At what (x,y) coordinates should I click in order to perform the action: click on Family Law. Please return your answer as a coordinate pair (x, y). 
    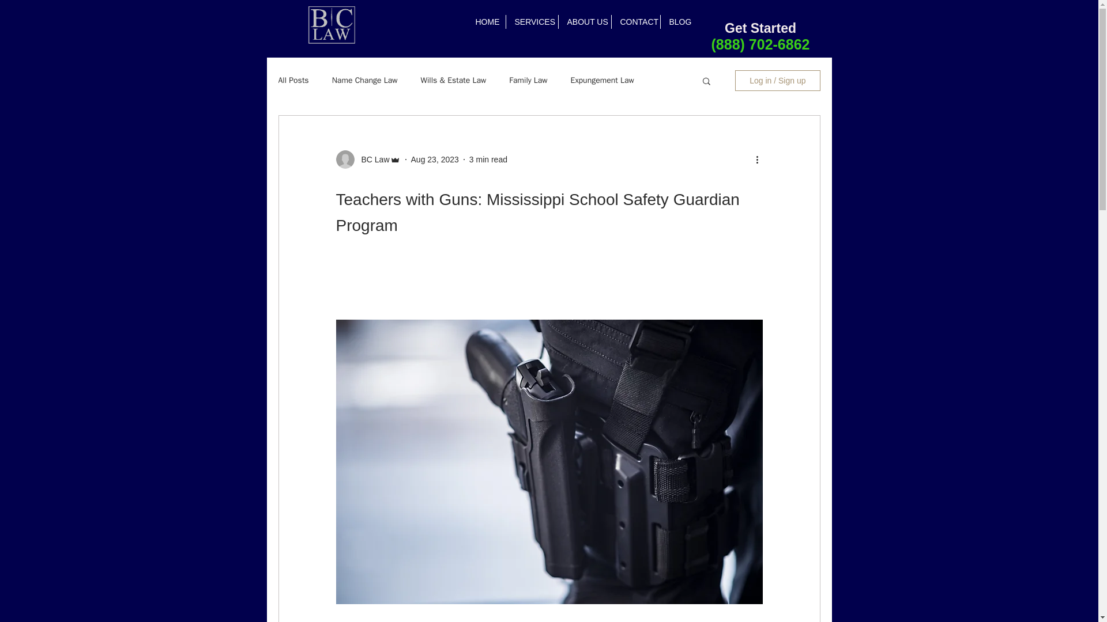
    Looking at the image, I should click on (528, 81).